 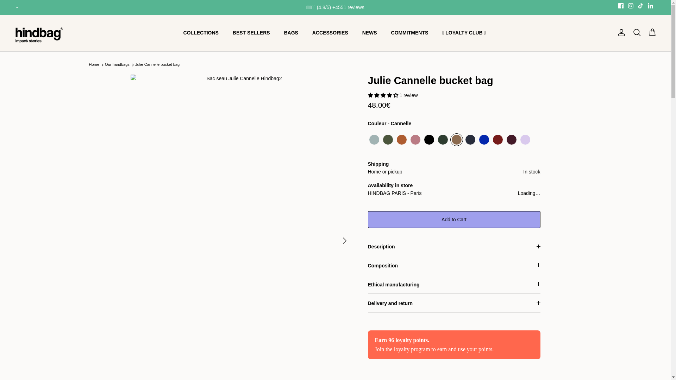 What do you see at coordinates (43, 33) in the screenshot?
I see `Hindbag` at bounding box center [43, 33].